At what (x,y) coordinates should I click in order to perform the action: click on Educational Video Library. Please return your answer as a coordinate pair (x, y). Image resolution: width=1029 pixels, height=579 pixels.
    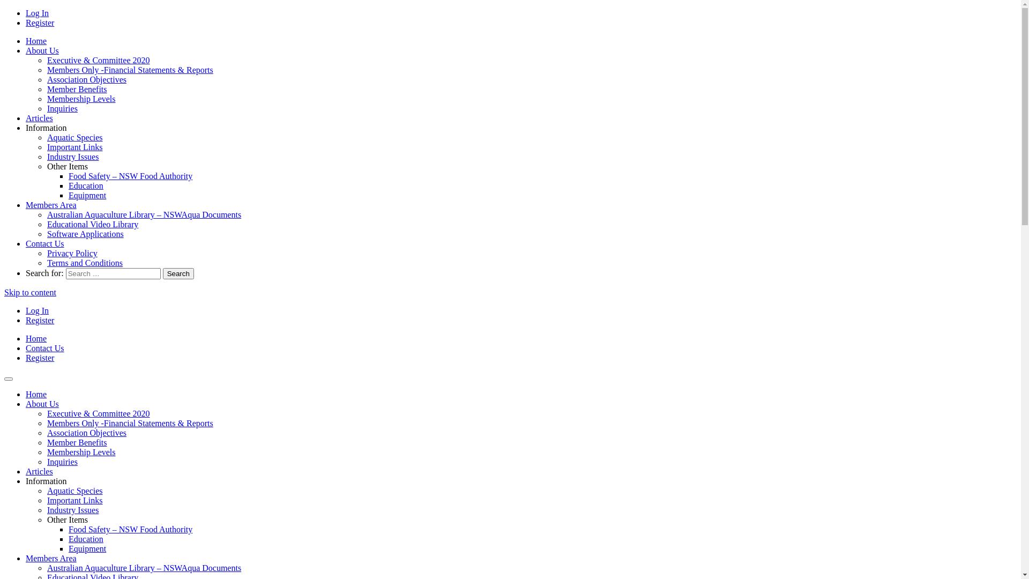
    Looking at the image, I should click on (93, 224).